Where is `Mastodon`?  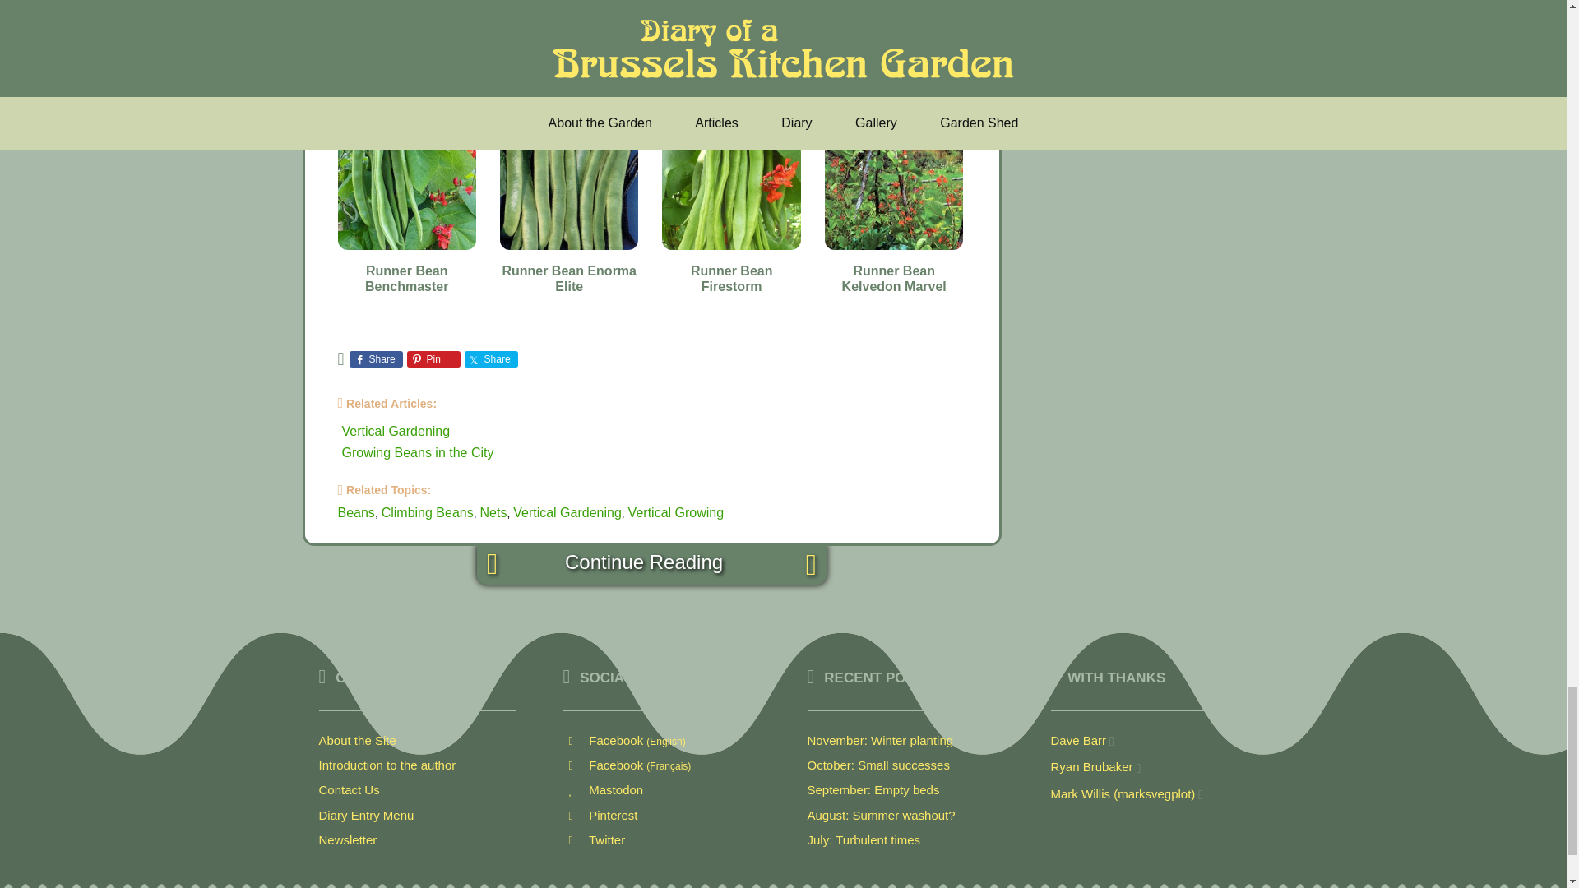
Mastodon is located at coordinates (602, 789).